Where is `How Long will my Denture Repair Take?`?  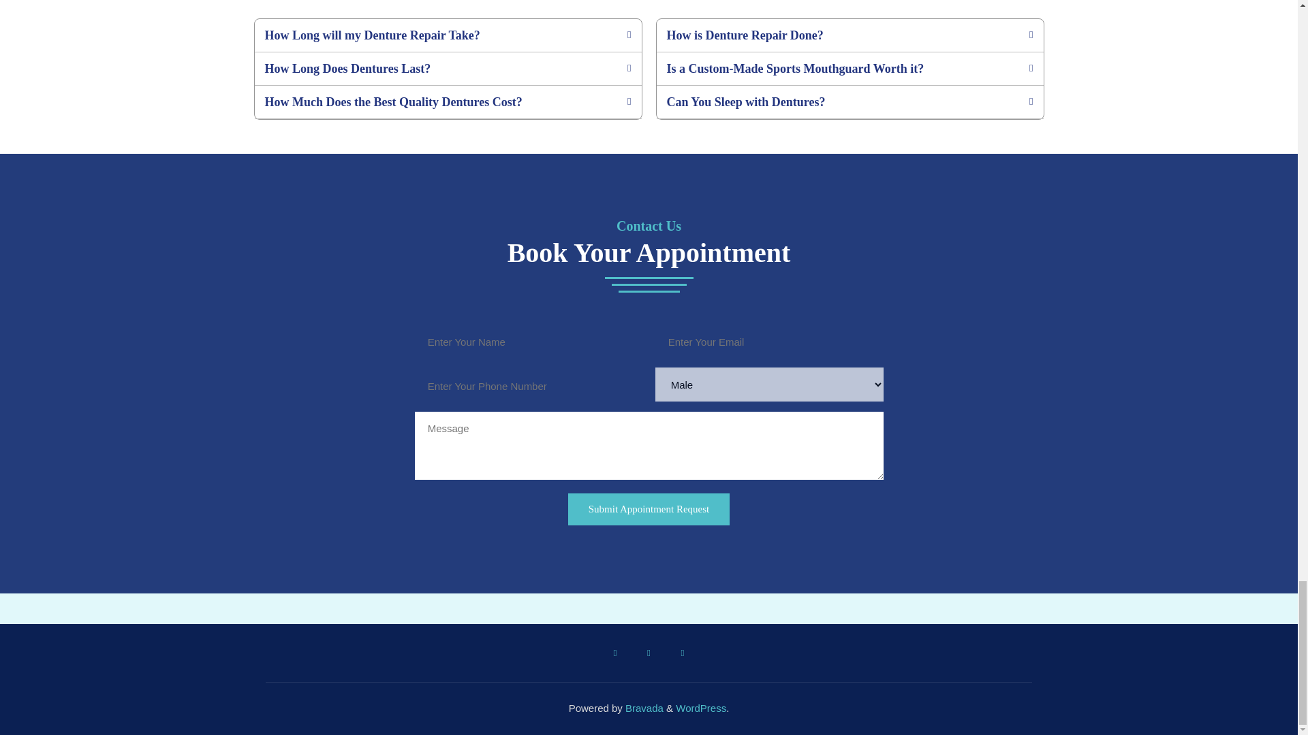 How Long will my Denture Repair Take? is located at coordinates (372, 35).